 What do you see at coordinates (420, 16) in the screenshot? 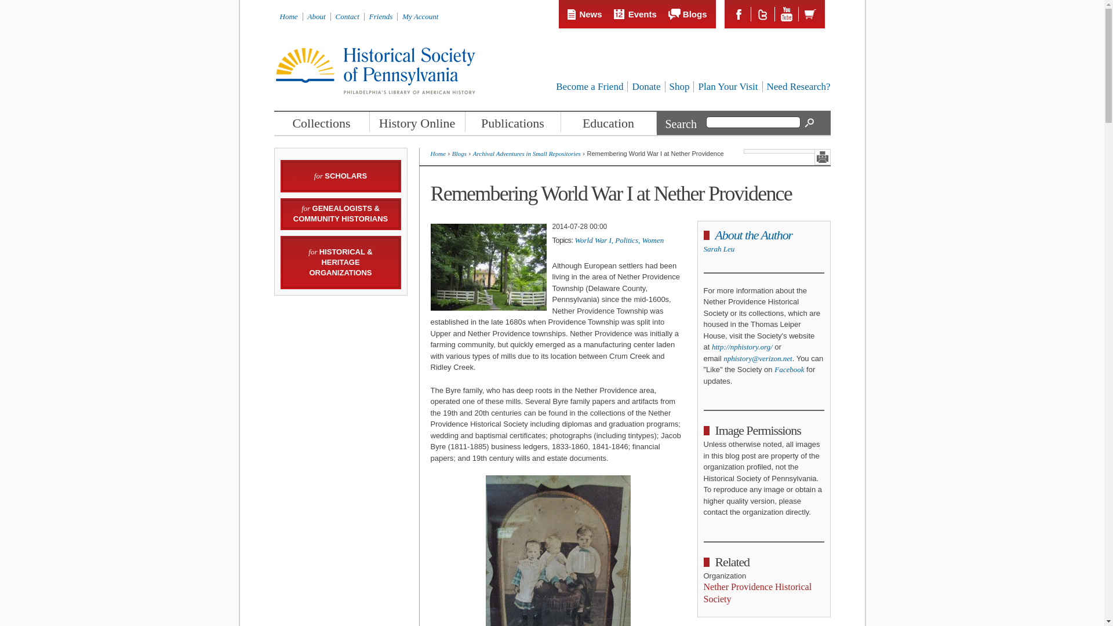
I see `My Account` at bounding box center [420, 16].